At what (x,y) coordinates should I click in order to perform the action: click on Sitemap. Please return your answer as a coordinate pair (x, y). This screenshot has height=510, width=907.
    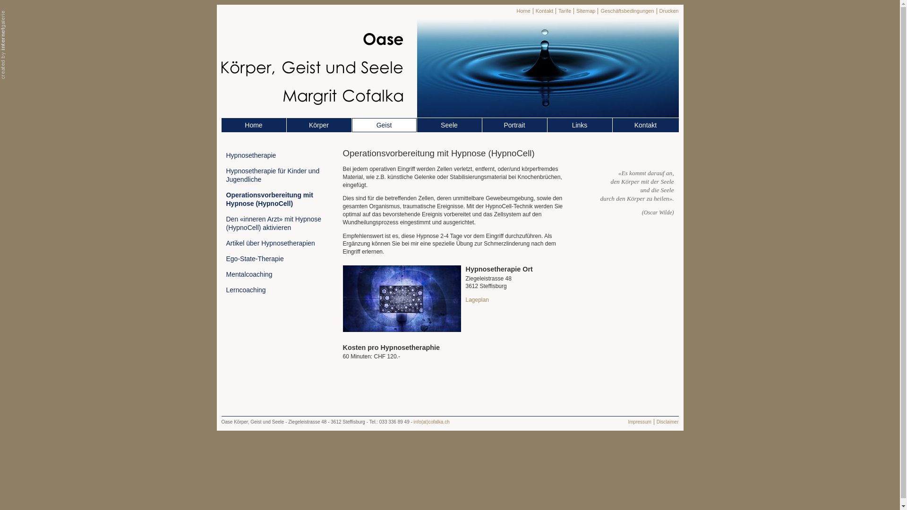
    Looking at the image, I should click on (586, 11).